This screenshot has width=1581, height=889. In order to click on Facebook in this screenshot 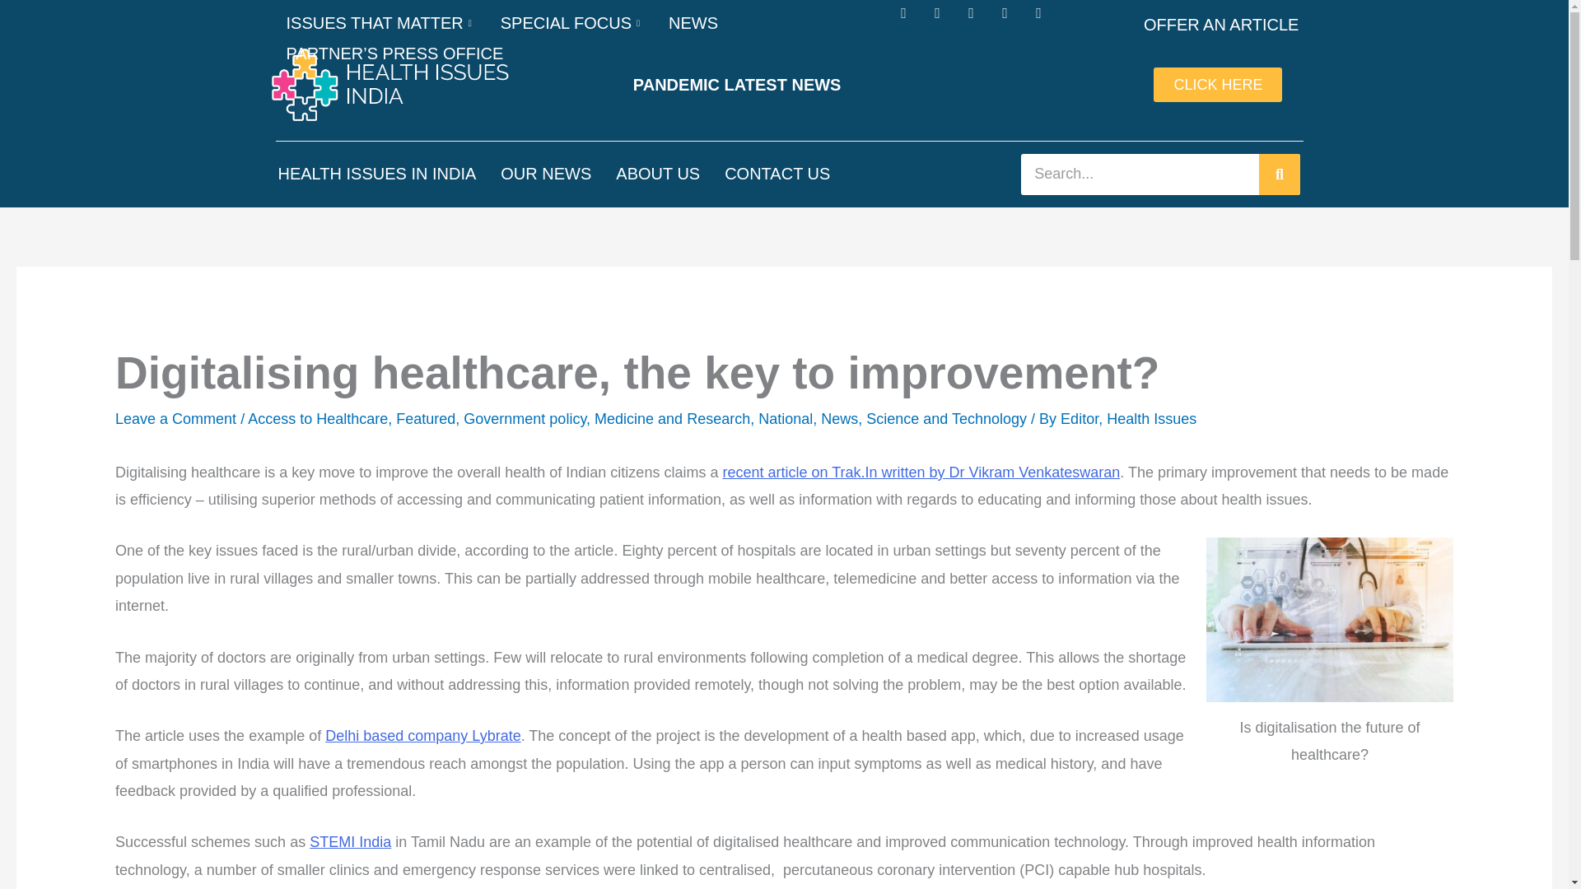, I will do `click(911, 20)`.